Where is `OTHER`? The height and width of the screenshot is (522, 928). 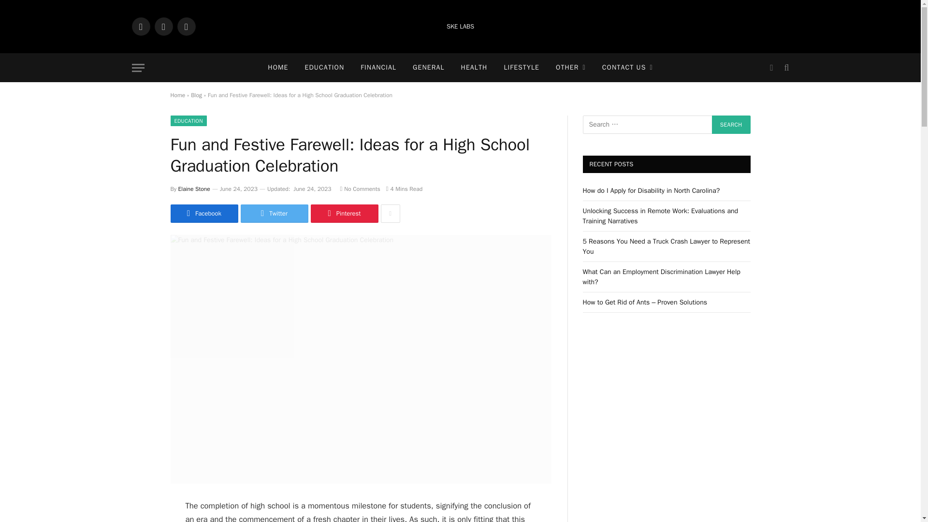
OTHER is located at coordinates (570, 68).